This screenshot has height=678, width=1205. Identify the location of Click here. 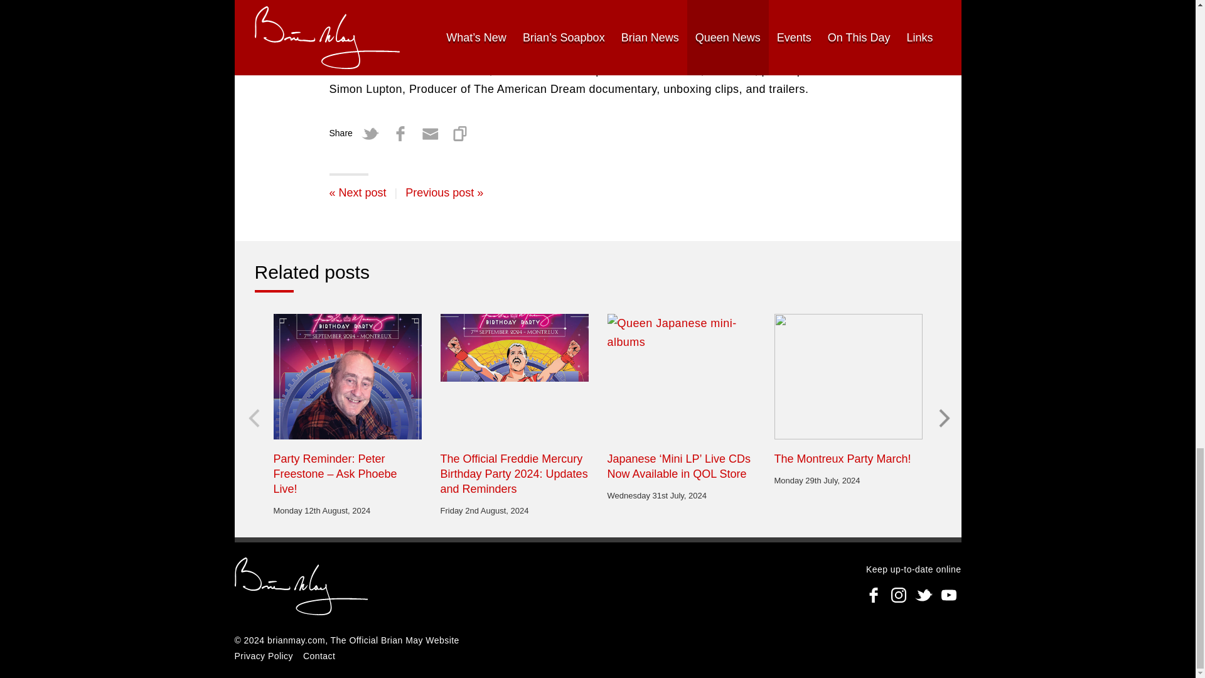
(357, 51).